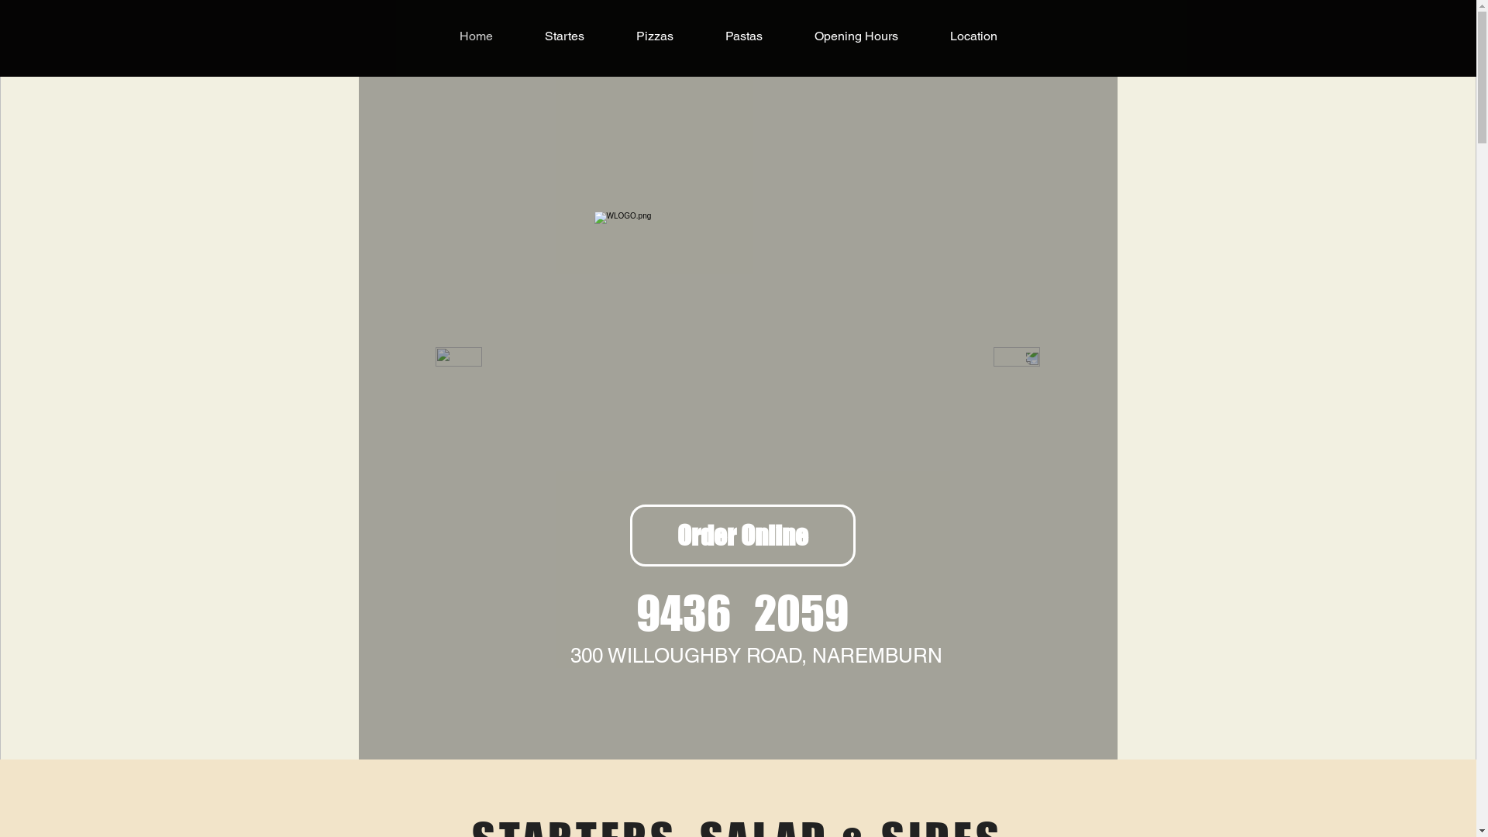 The width and height of the screenshot is (1488, 837). Describe the element at coordinates (565, 36) in the screenshot. I see `Startes` at that location.